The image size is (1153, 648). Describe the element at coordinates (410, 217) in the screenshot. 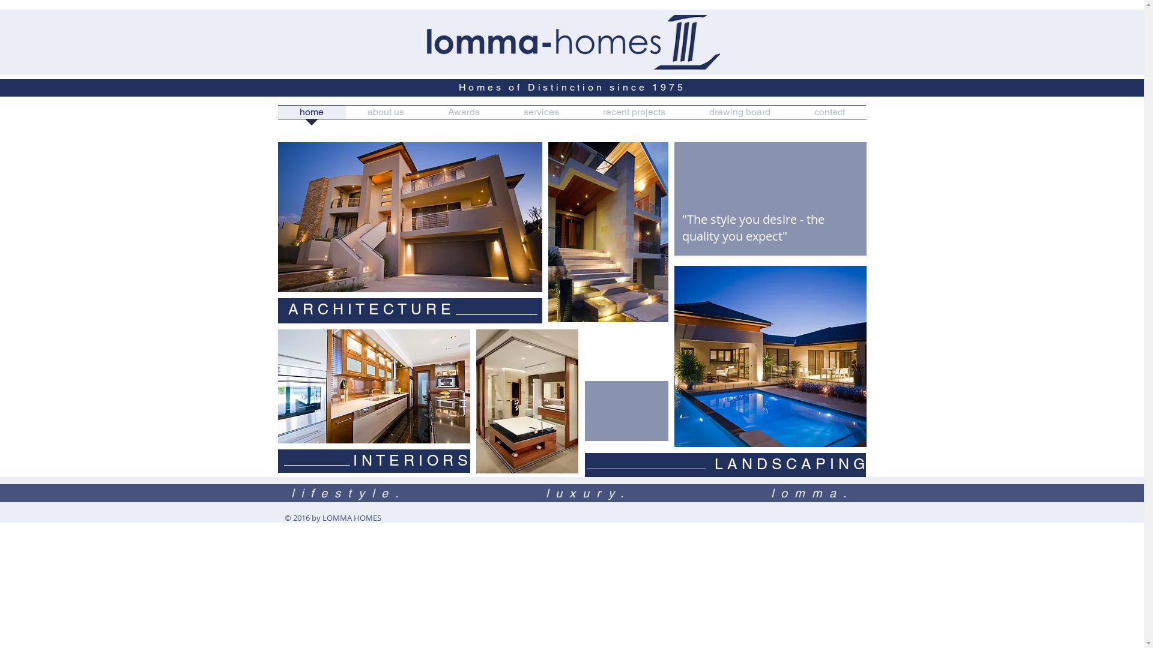

I see `Lomma Homes` at that location.